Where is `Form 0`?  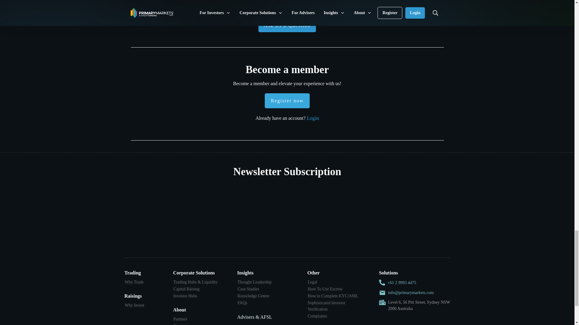 Form 0 is located at coordinates (287, 216).